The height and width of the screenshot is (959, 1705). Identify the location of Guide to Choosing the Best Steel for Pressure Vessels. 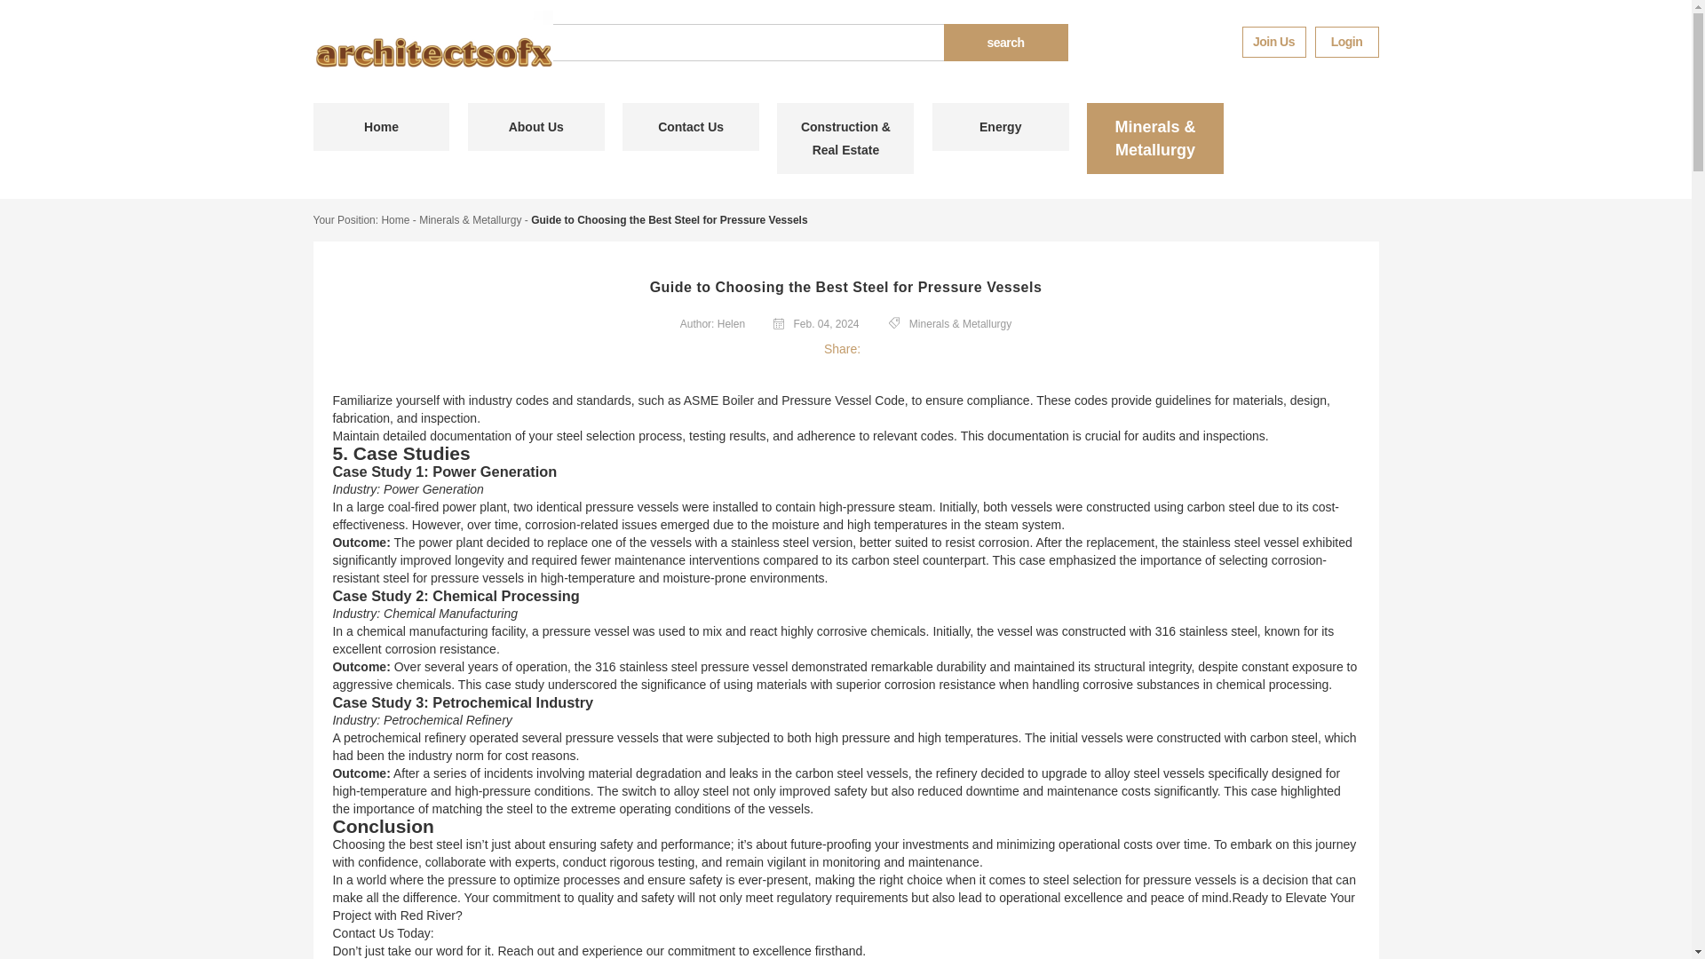
(668, 219).